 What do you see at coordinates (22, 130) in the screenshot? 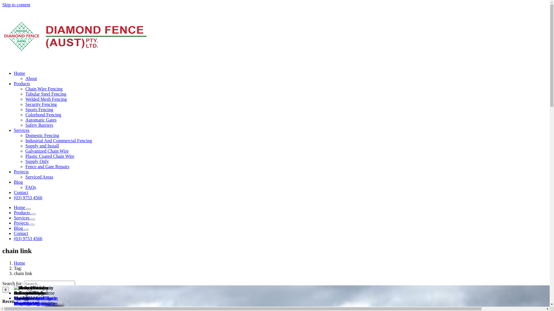
I see `Services` at bounding box center [22, 130].